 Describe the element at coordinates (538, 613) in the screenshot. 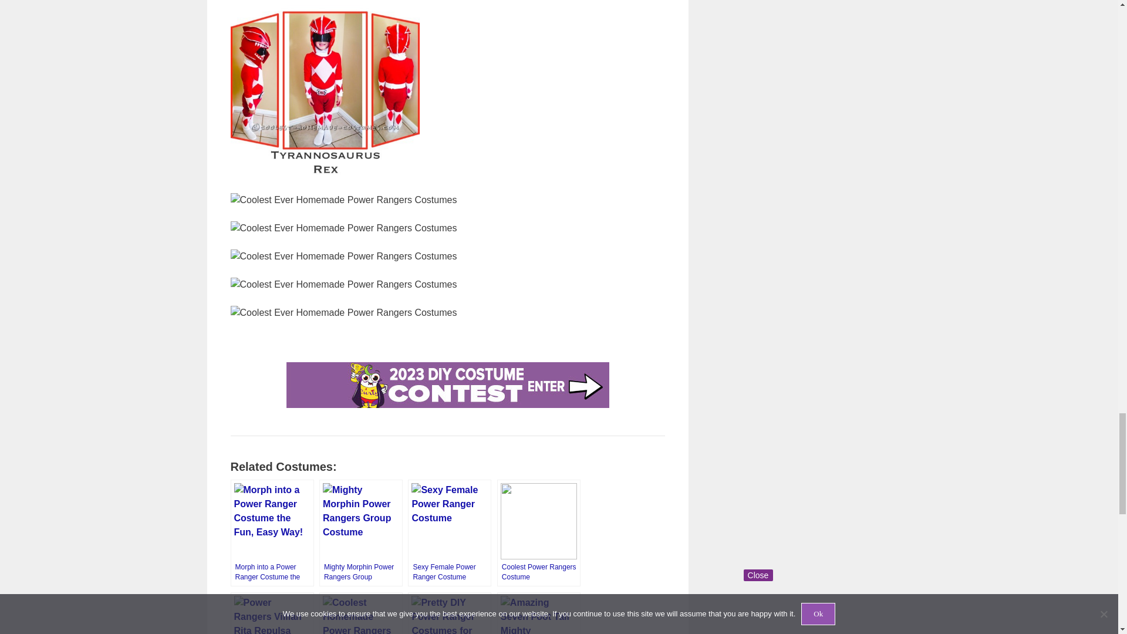

I see `Amazing Seven Foot Tall Mighty Megazord Costume` at that location.